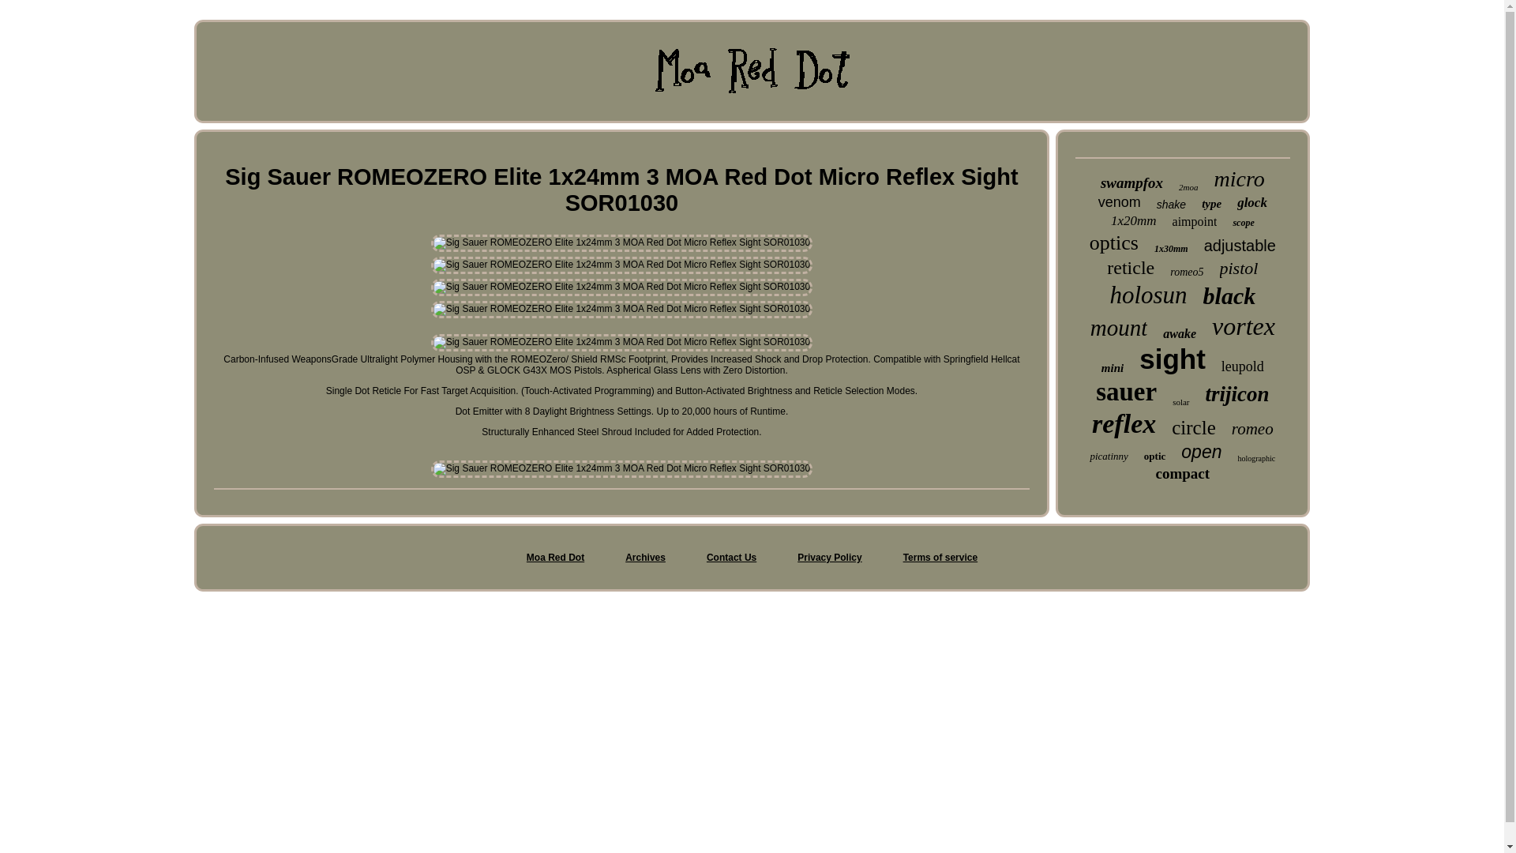 Image resolution: width=1516 pixels, height=853 pixels. What do you see at coordinates (1188, 187) in the screenshot?
I see `2moa` at bounding box center [1188, 187].